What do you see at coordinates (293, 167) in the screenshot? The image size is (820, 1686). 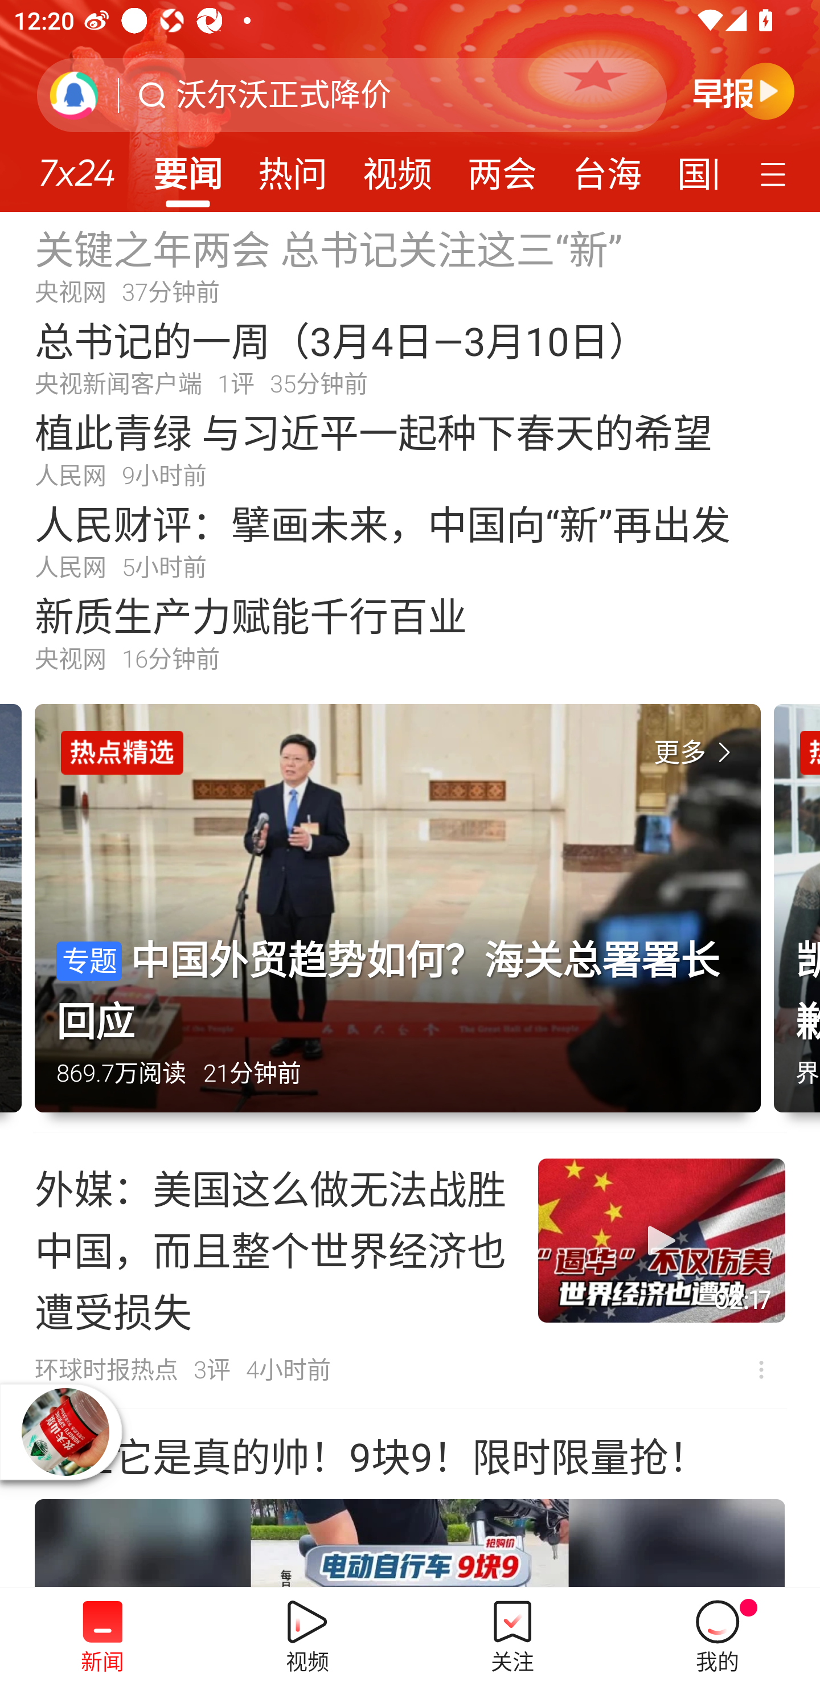 I see `热问` at bounding box center [293, 167].